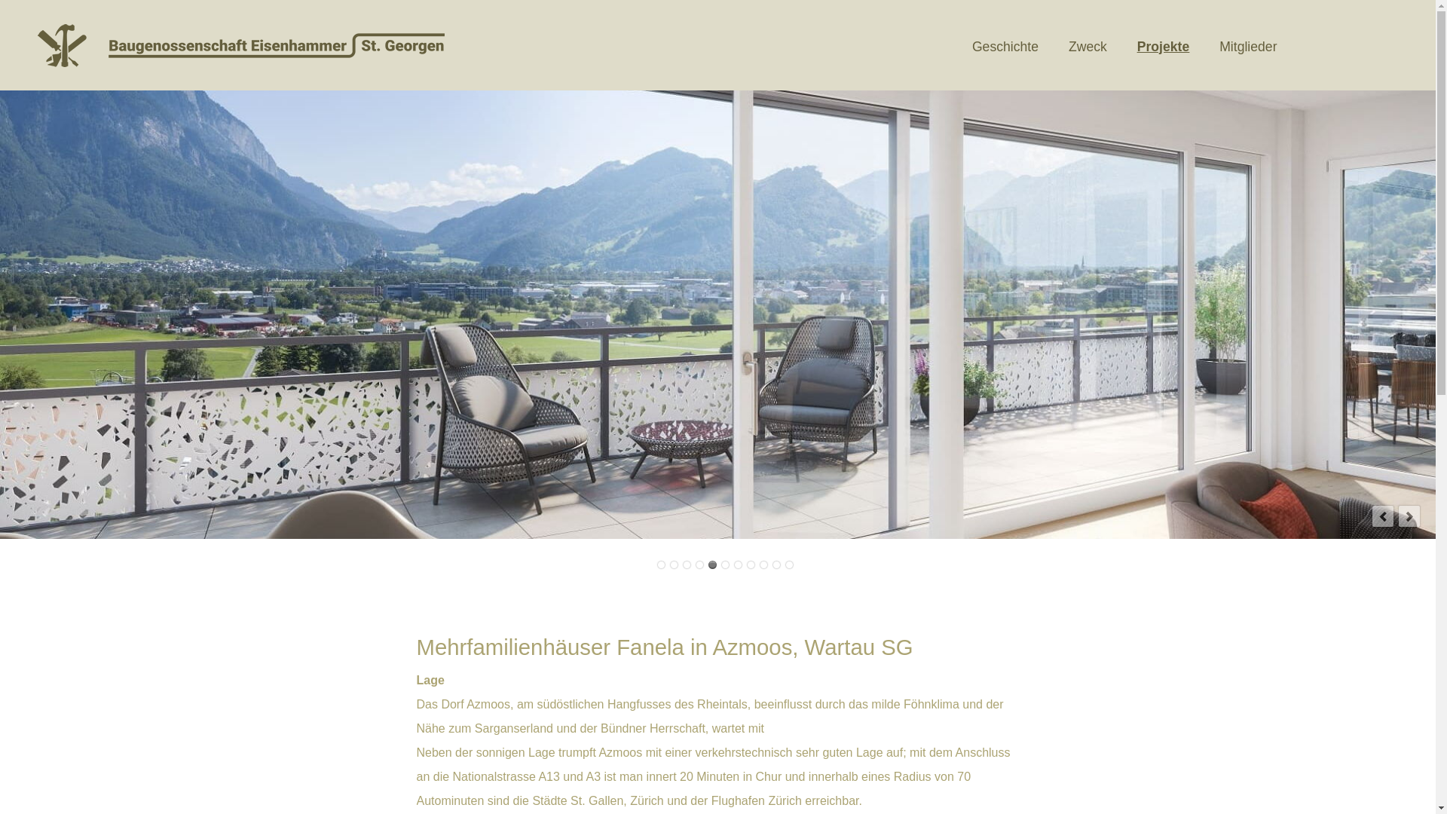 This screenshot has width=1447, height=814. I want to click on 7, so click(738, 565).